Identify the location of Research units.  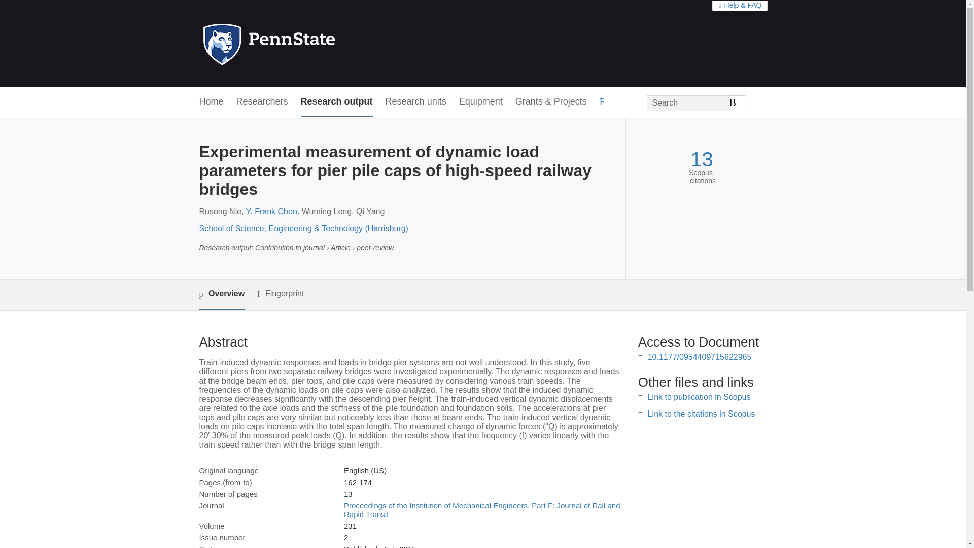
(416, 102).